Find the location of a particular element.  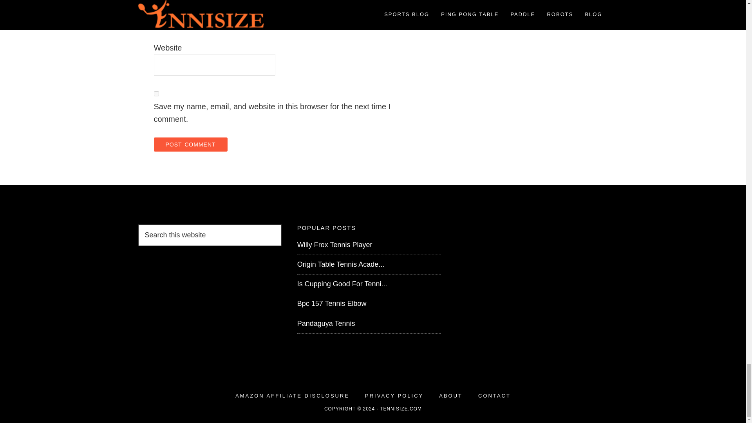

CONTACT is located at coordinates (494, 396).